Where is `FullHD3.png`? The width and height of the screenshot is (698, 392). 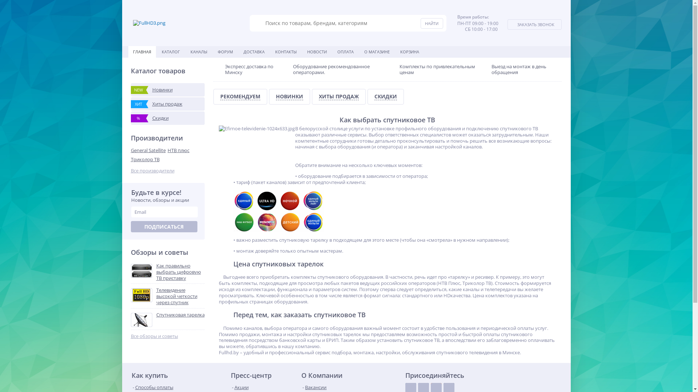
FullHD3.png is located at coordinates (149, 23).